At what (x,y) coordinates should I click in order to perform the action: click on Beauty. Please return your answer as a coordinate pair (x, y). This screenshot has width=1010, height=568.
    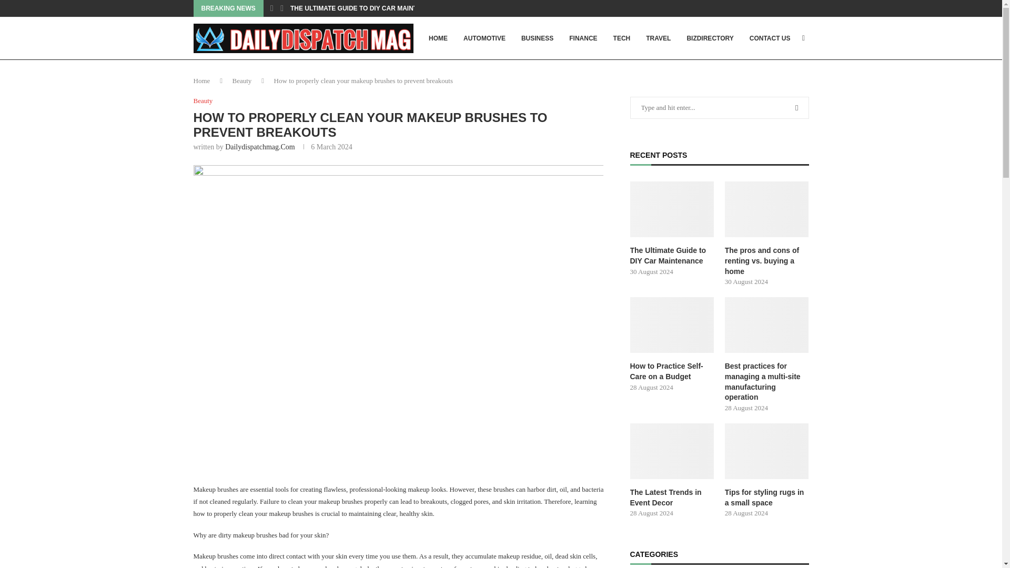
    Looking at the image, I should click on (203, 100).